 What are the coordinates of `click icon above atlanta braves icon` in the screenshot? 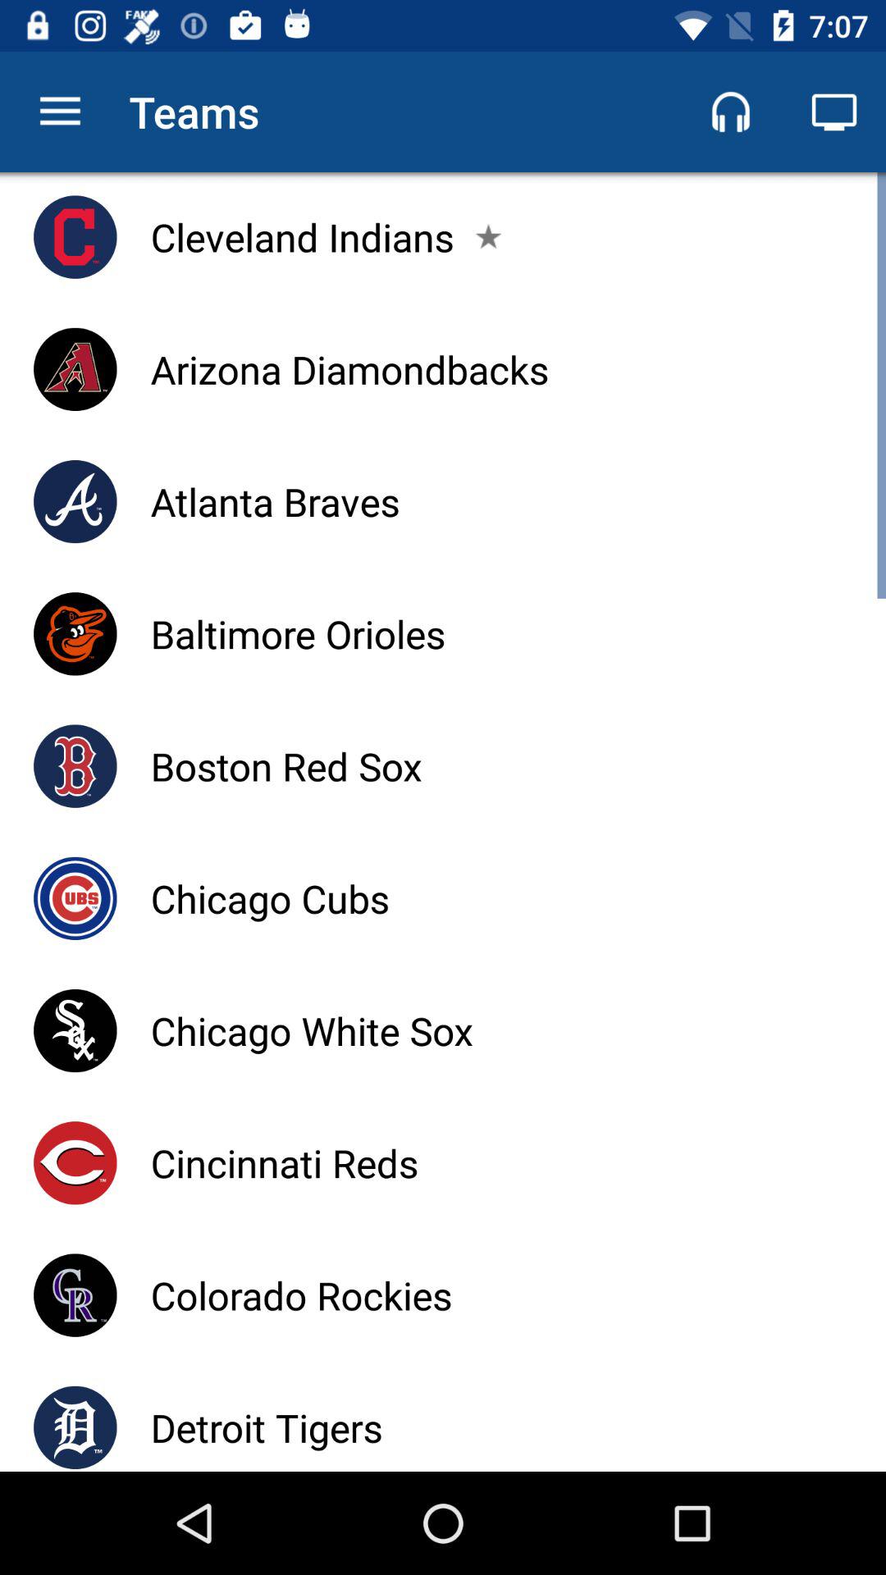 It's located at (349, 369).